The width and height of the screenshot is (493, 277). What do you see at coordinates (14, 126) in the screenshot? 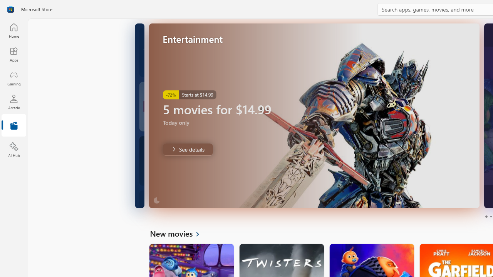
I see `Entertainment` at bounding box center [14, 126].